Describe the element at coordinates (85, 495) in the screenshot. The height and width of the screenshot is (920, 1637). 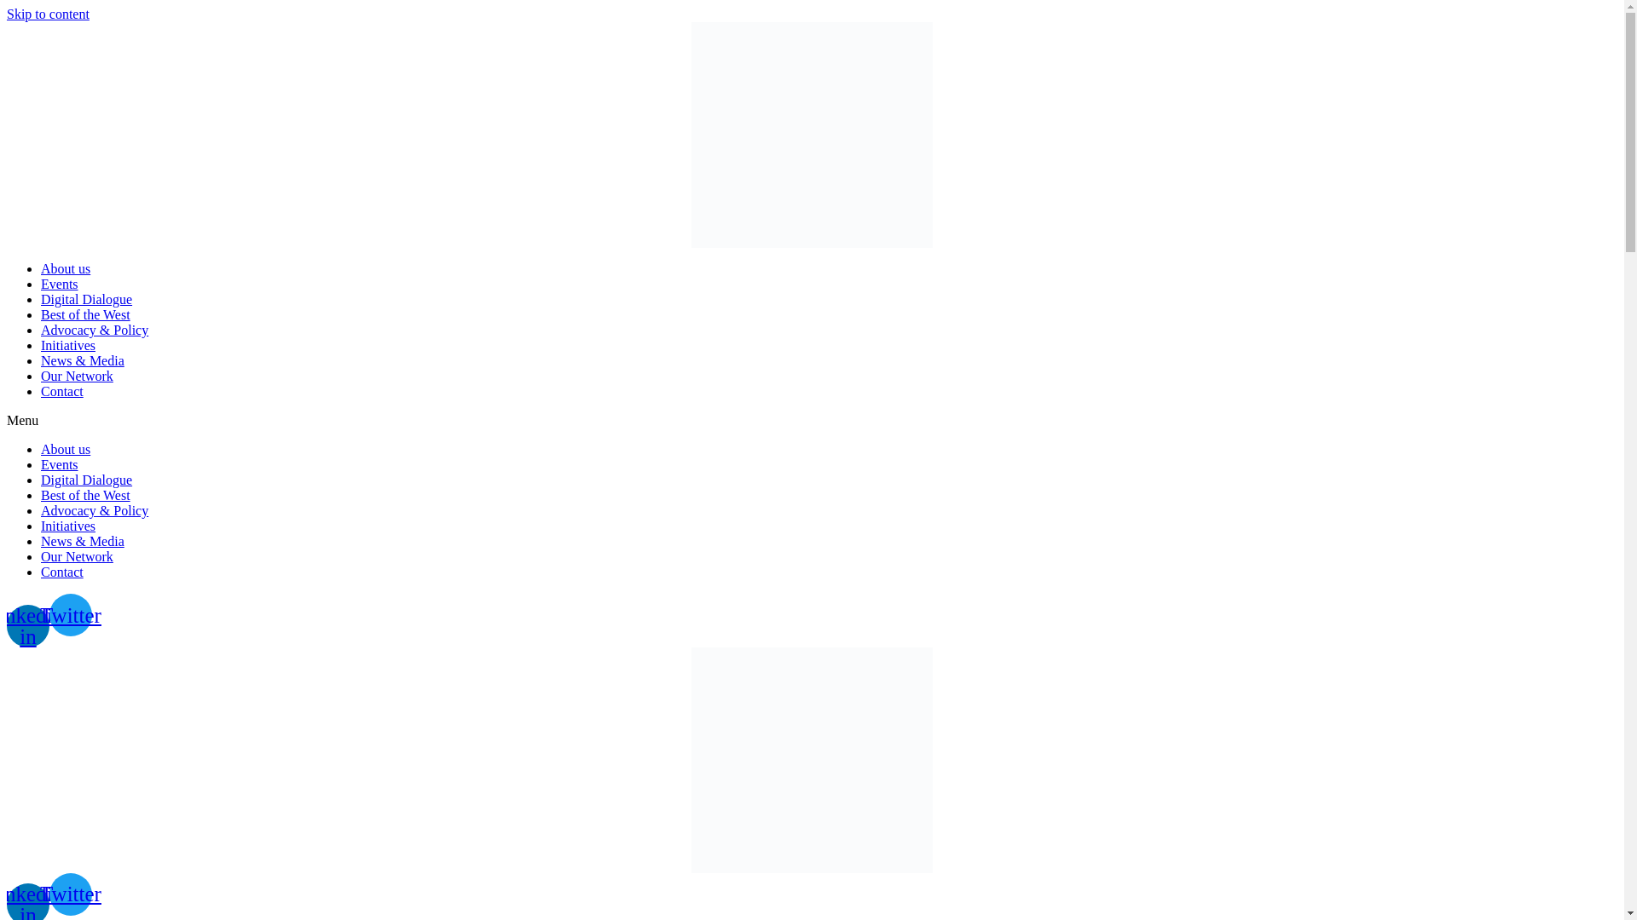
I see `Best of the West` at that location.